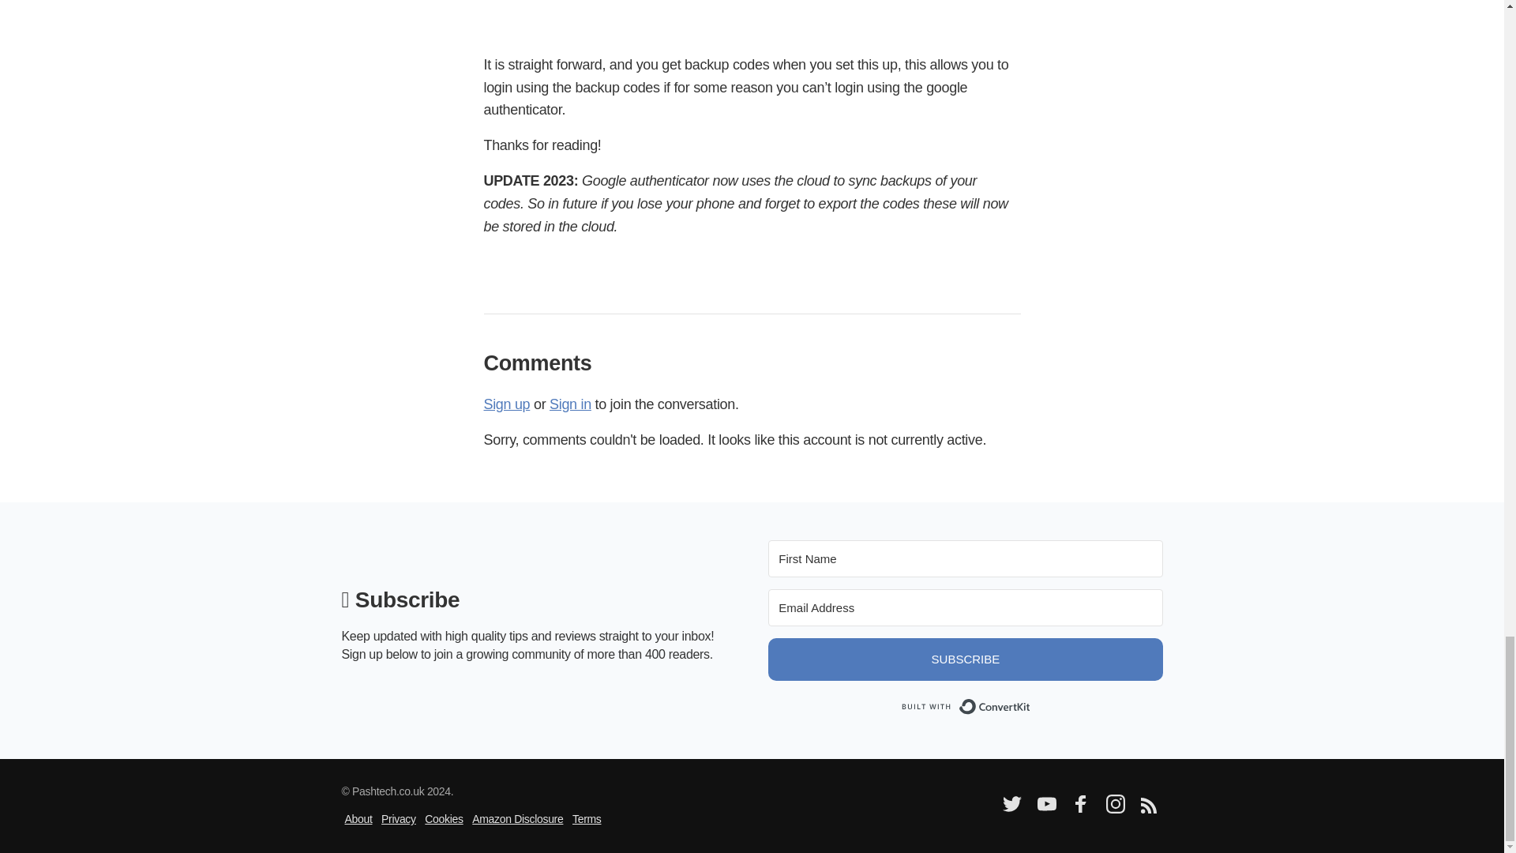 The width and height of the screenshot is (1516, 853). What do you see at coordinates (1147, 809) in the screenshot?
I see `RSS` at bounding box center [1147, 809].